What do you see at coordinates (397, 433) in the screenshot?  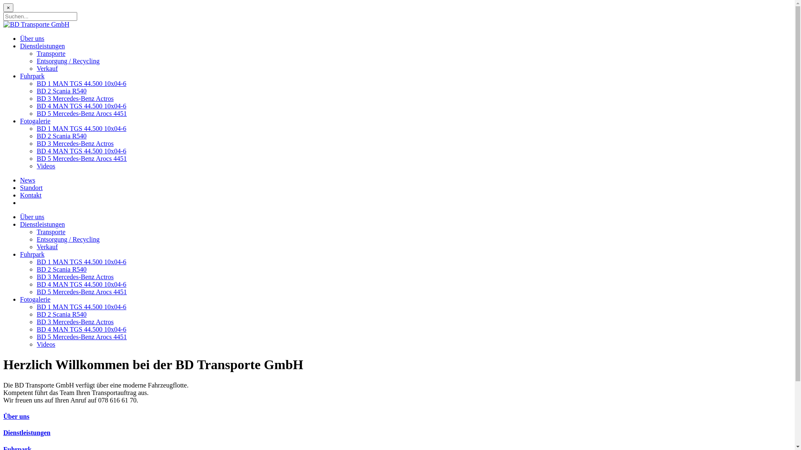 I see `Dienstleistungen` at bounding box center [397, 433].